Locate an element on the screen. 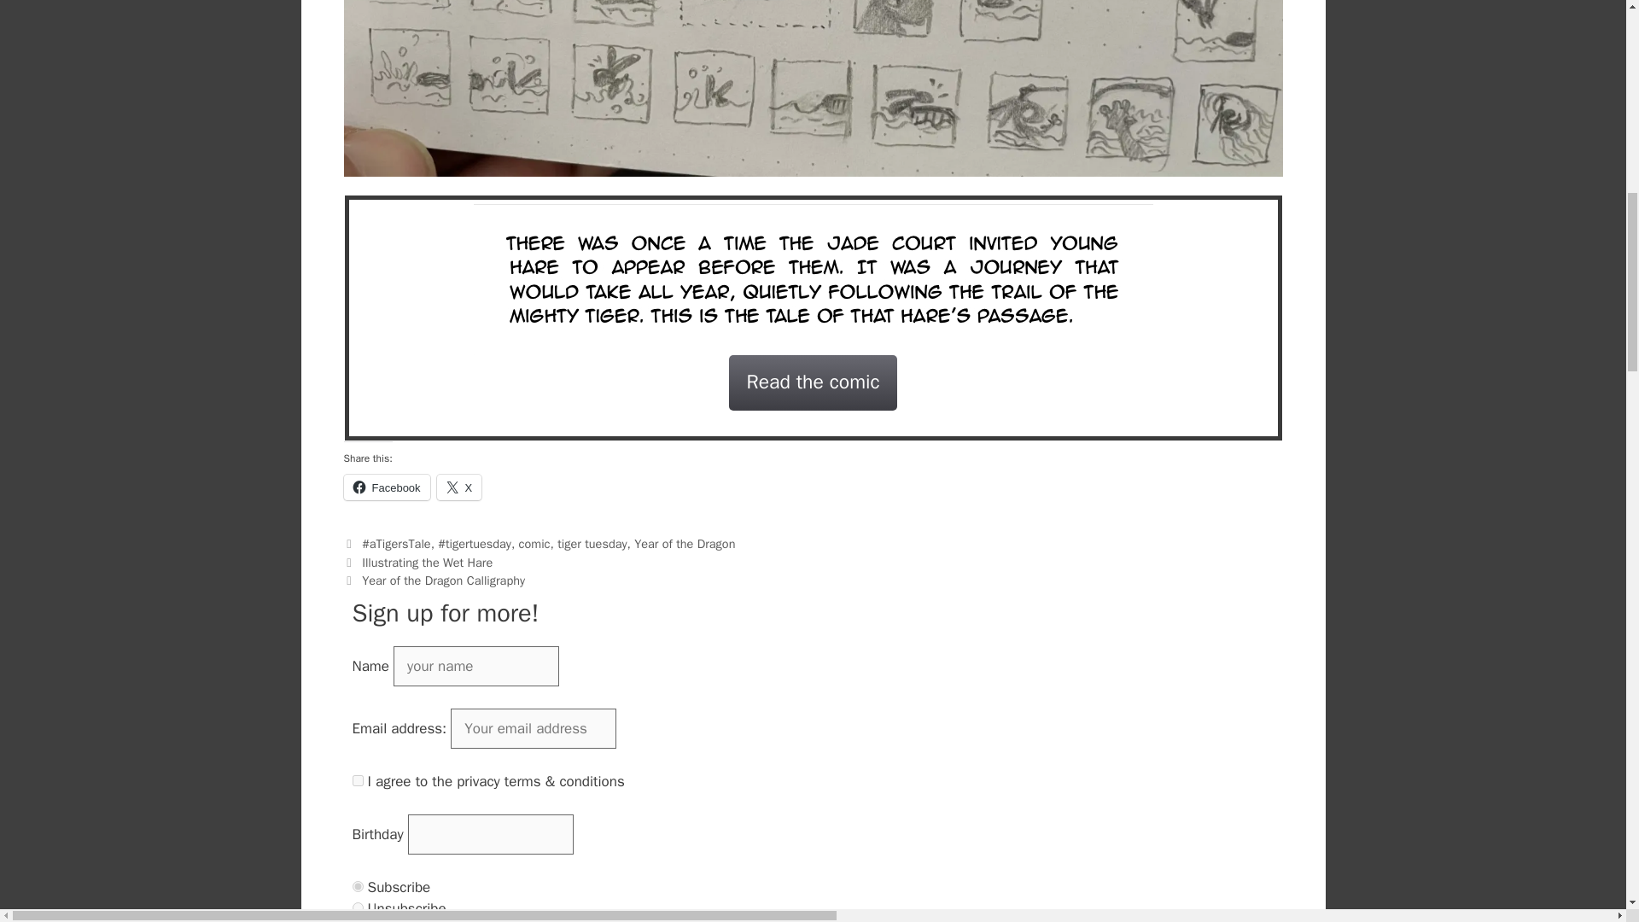  tiger tuesday is located at coordinates (591, 543).